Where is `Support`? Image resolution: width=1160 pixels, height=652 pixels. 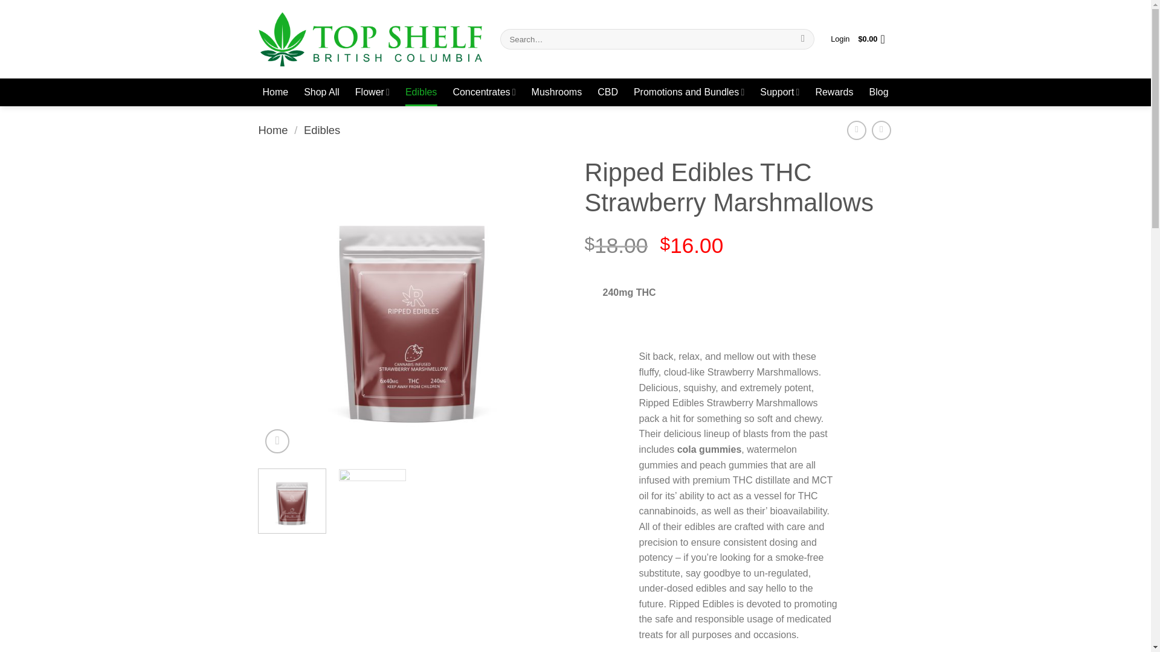 Support is located at coordinates (779, 92).